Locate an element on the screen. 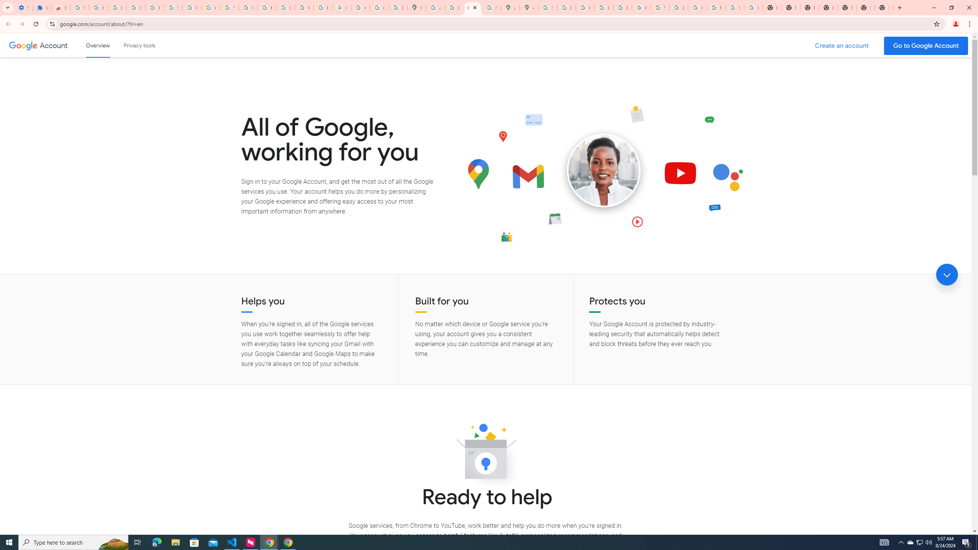  Go to your Google Account is located at coordinates (926, 46).